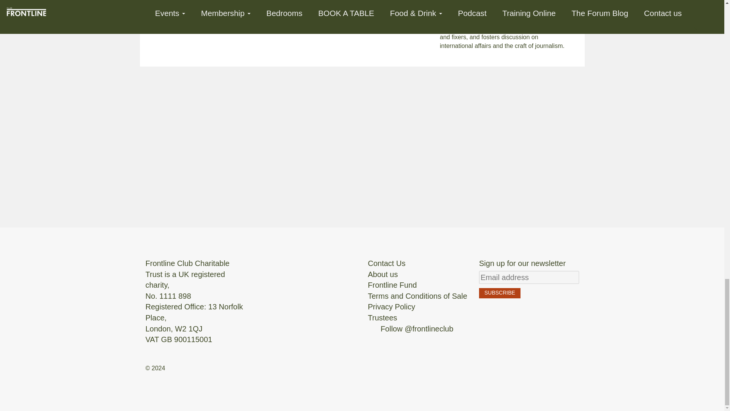  Describe the element at coordinates (392, 285) in the screenshot. I see `Frontline Fund` at that location.